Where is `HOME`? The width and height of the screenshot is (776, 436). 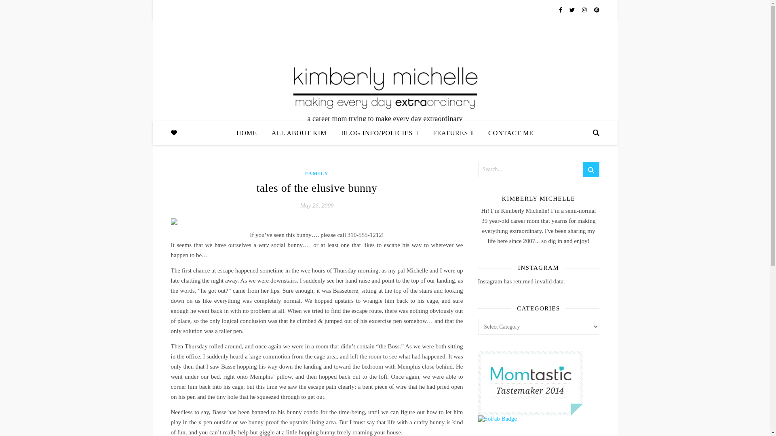
HOME is located at coordinates (250, 133).